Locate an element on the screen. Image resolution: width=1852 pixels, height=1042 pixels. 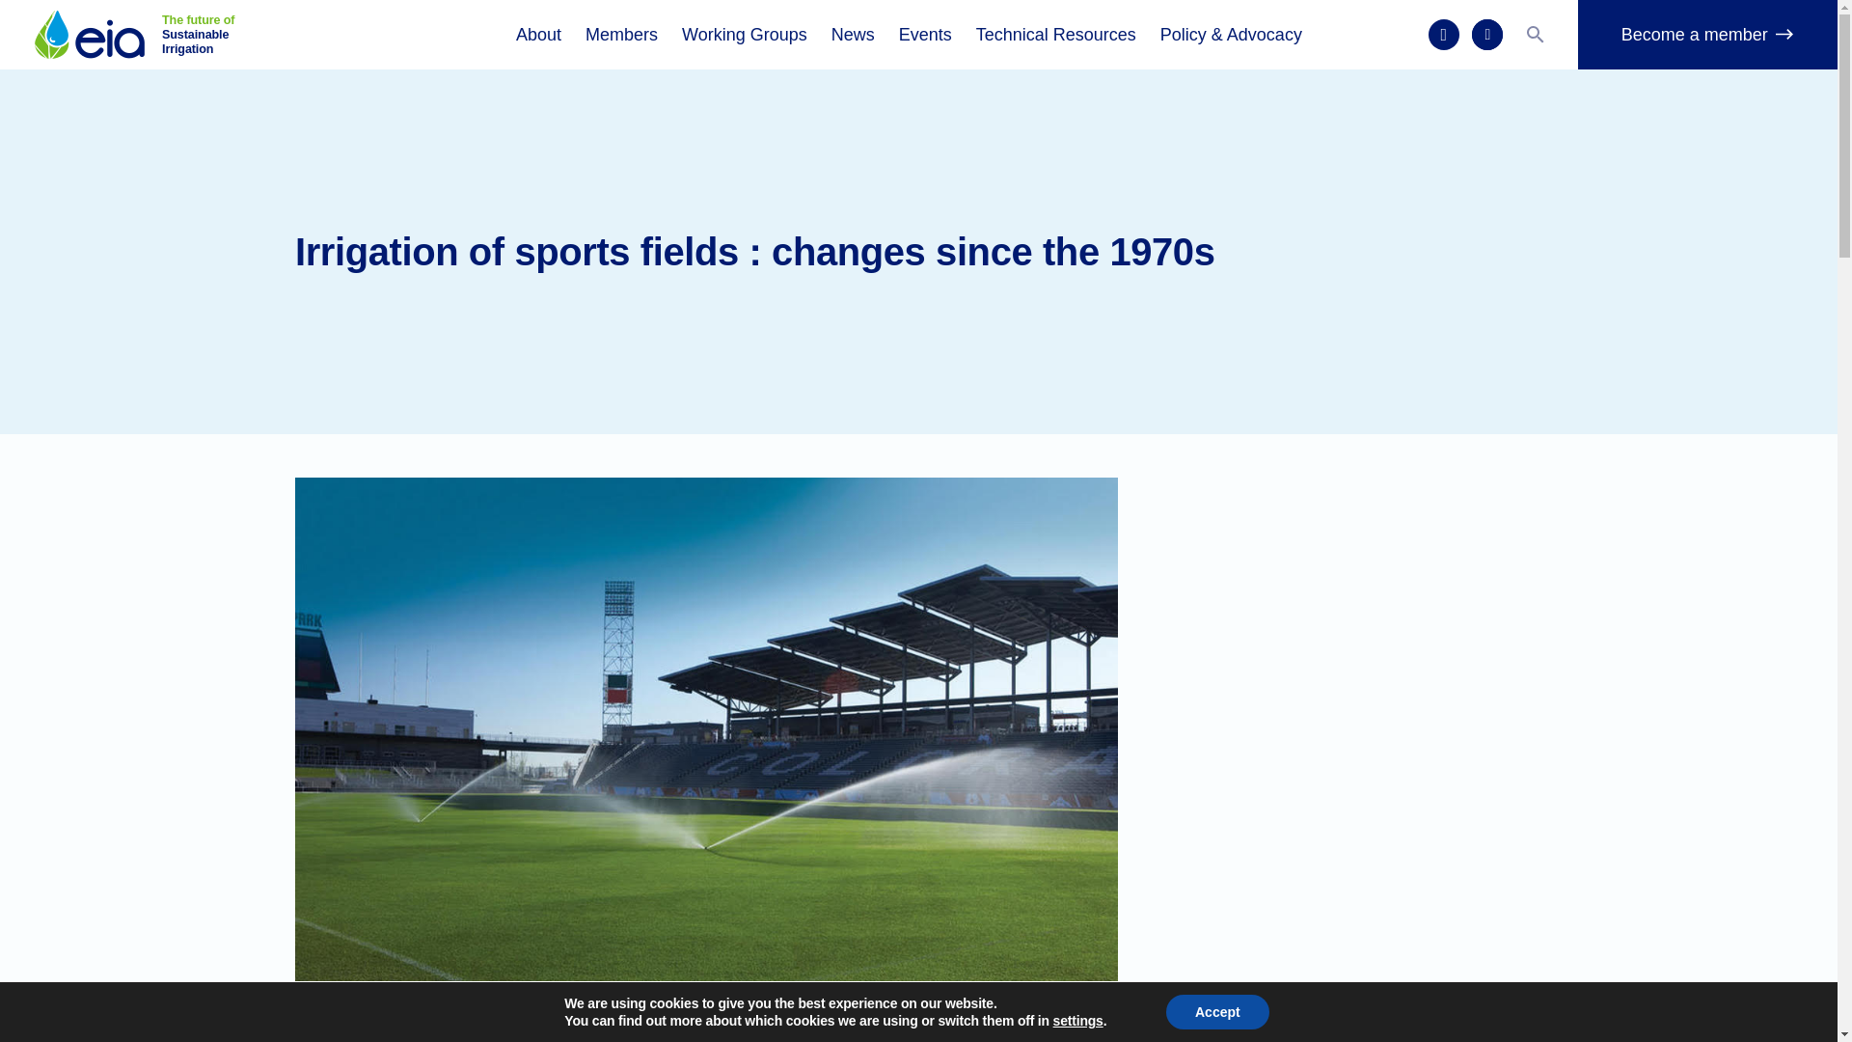
Members is located at coordinates (621, 34).